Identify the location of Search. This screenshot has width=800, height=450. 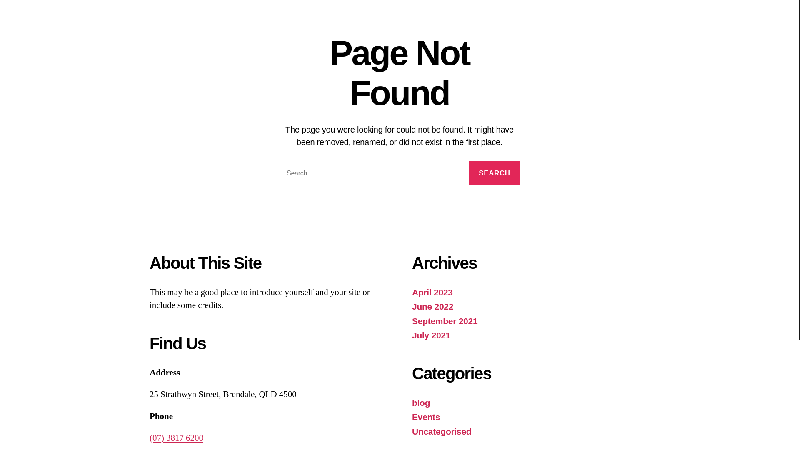
(495, 173).